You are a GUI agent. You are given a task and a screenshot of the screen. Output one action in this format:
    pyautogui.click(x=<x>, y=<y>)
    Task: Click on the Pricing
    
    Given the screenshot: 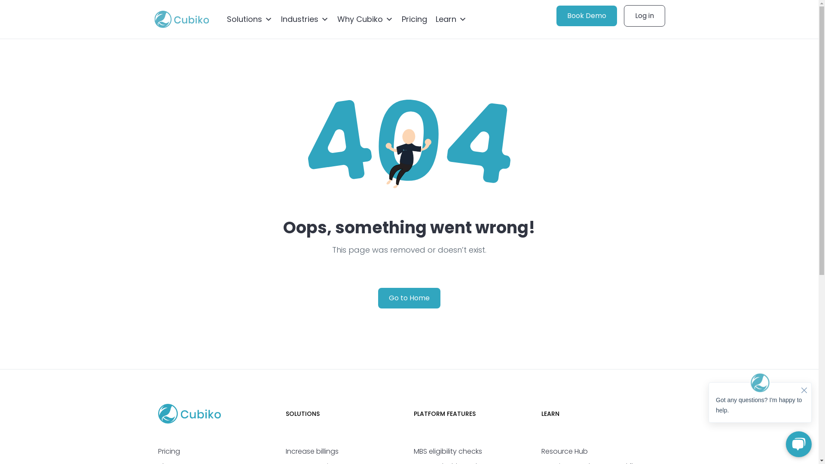 What is the action you would take?
    pyautogui.click(x=169, y=451)
    